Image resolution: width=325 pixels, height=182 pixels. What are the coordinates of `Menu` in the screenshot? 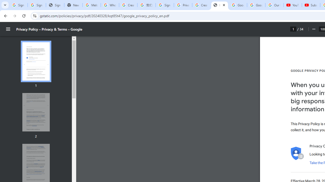 It's located at (8, 29).